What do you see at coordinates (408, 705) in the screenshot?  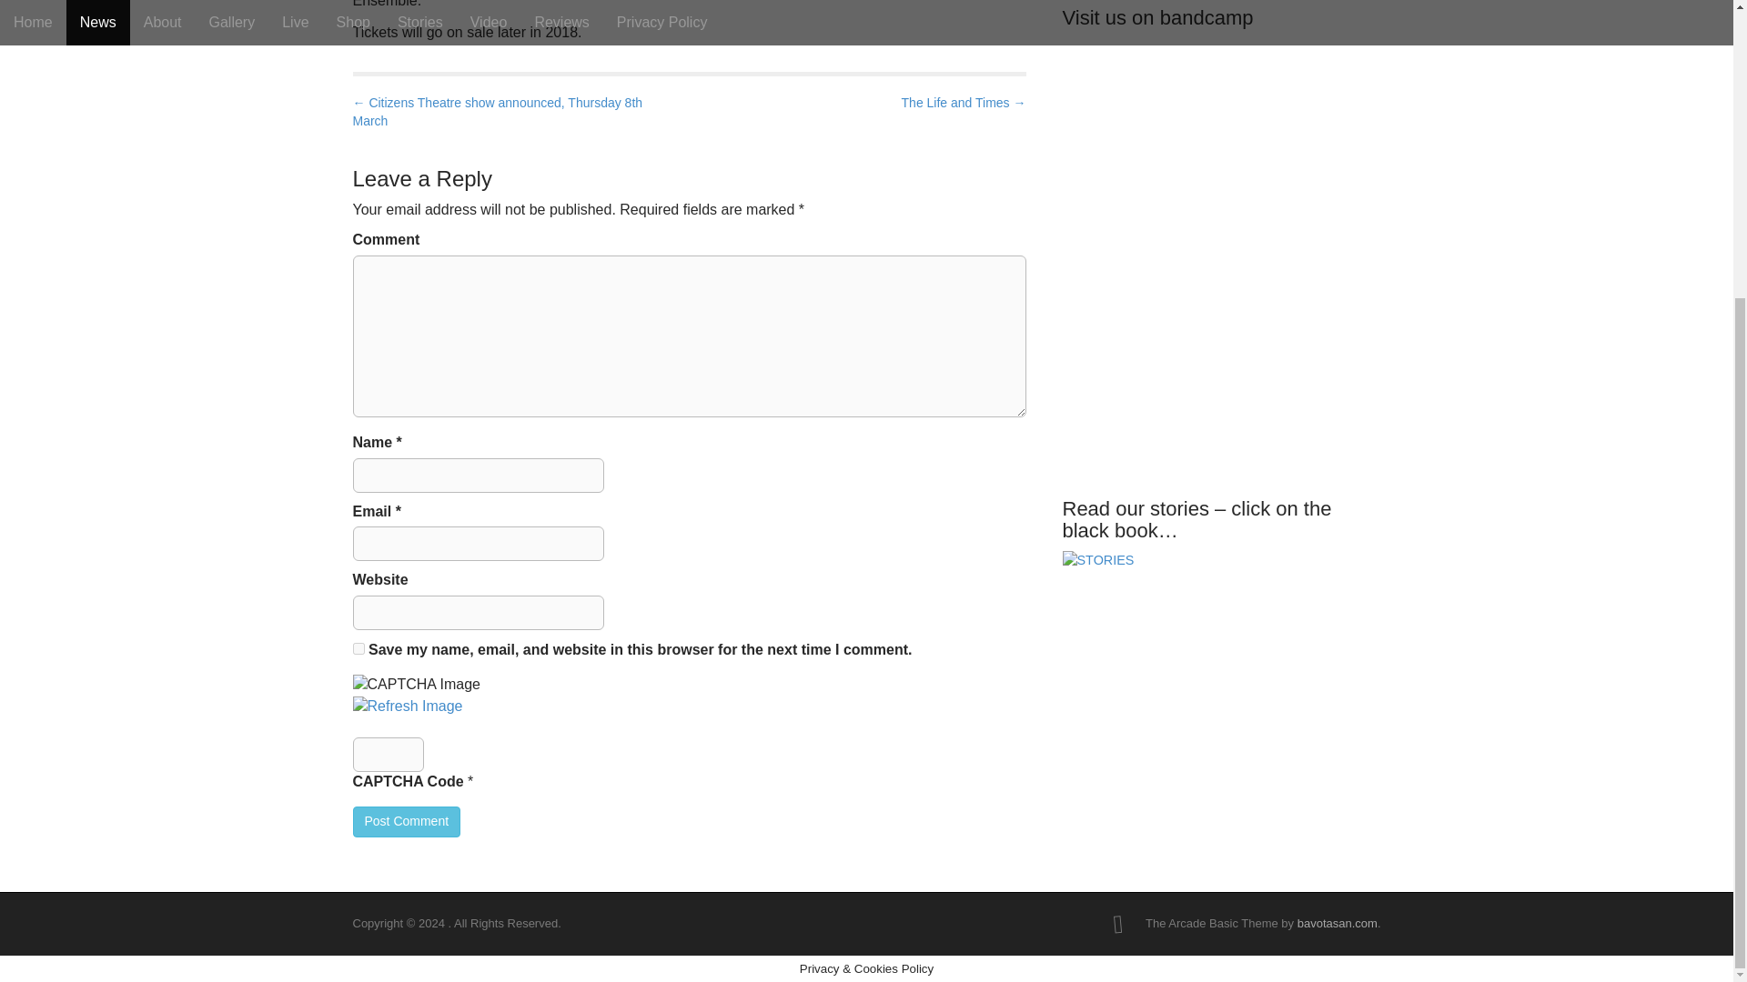 I see `Refresh Image` at bounding box center [408, 705].